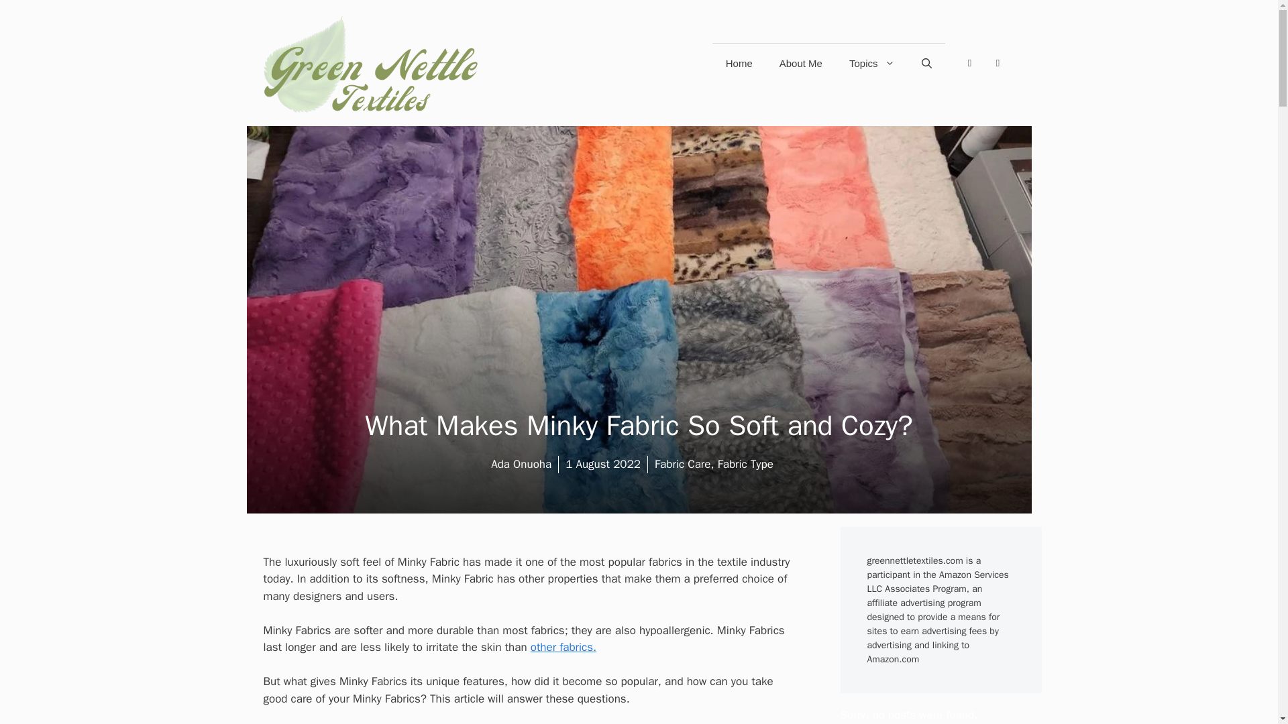 The width and height of the screenshot is (1288, 724). What do you see at coordinates (563, 647) in the screenshot?
I see `other fabrics.` at bounding box center [563, 647].